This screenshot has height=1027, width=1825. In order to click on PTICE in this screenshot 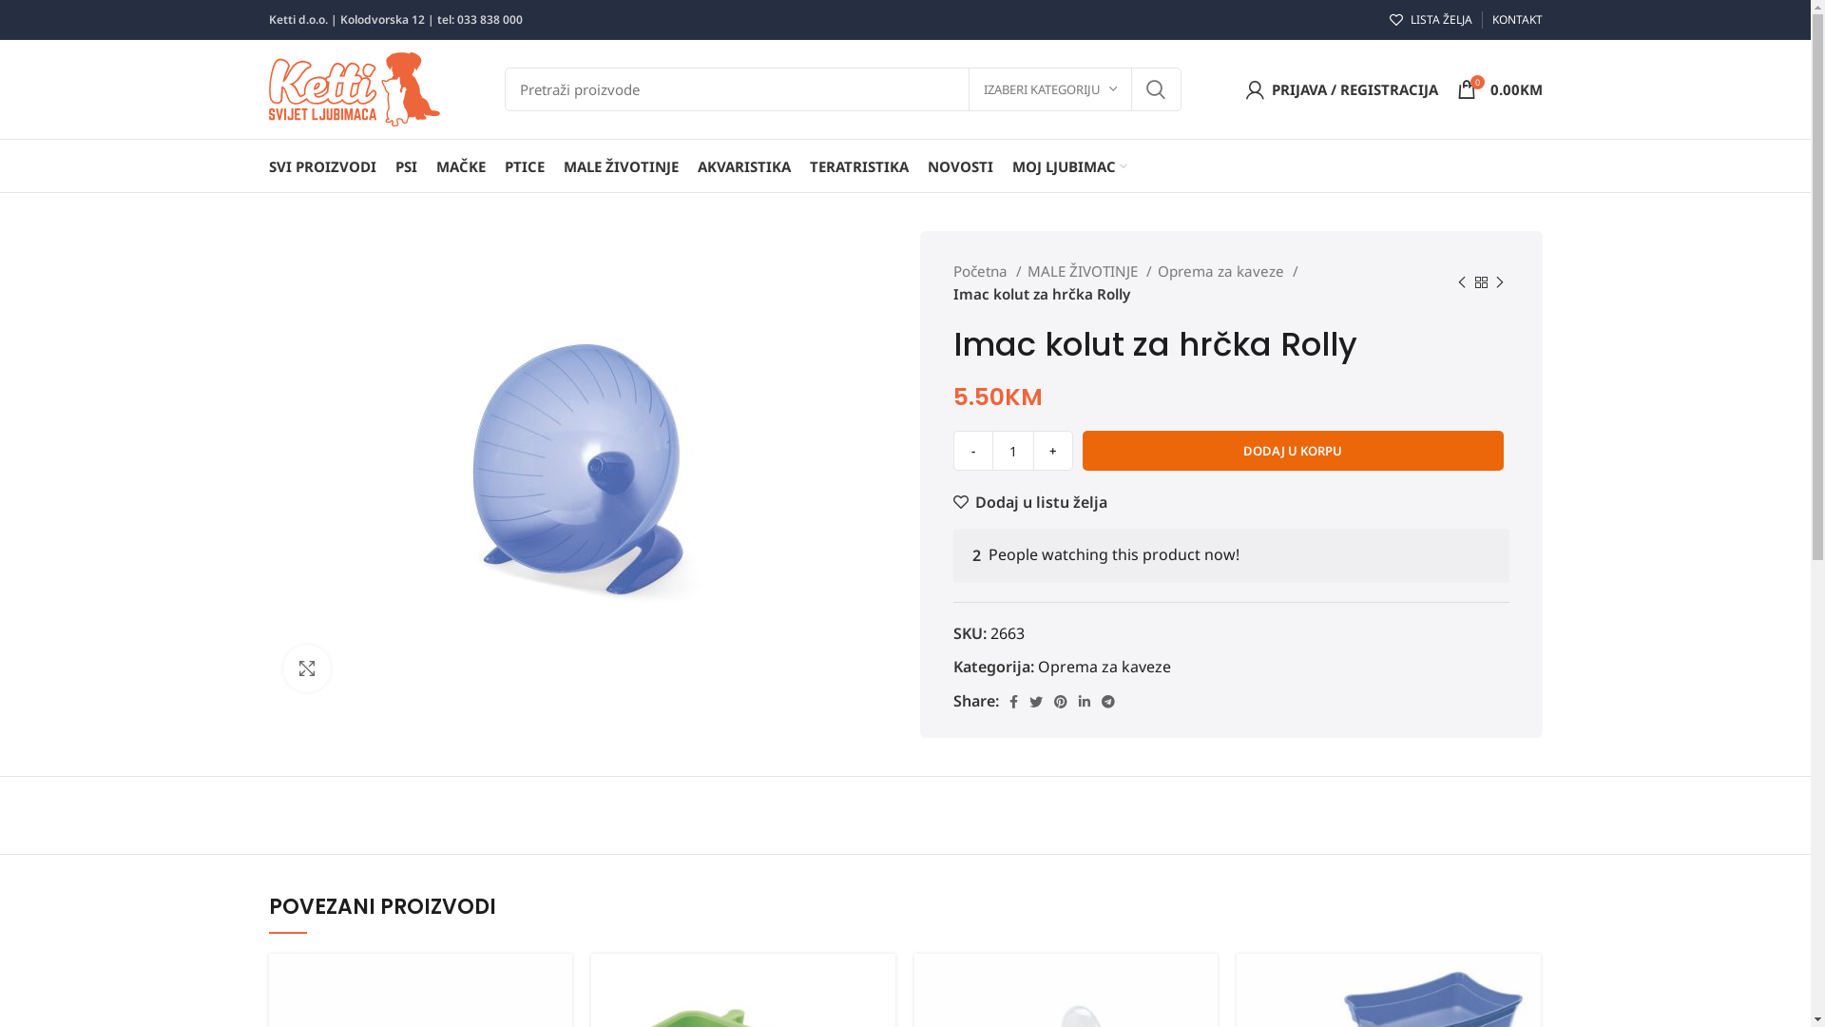, I will do `click(524, 165)`.